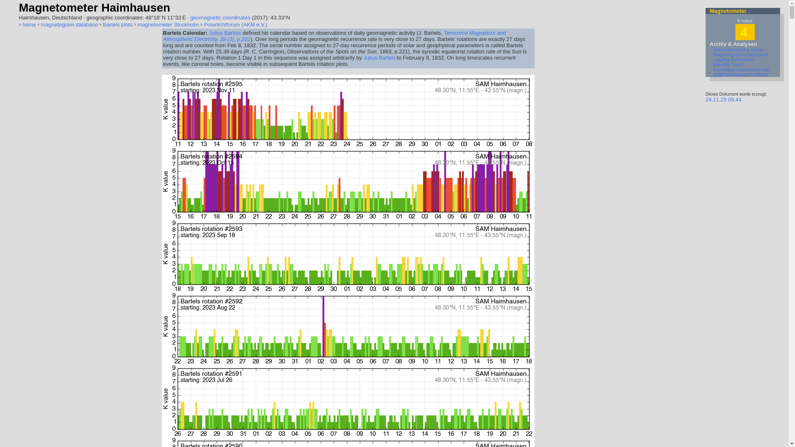 Image resolution: width=795 pixels, height=447 pixels. What do you see at coordinates (379, 58) in the screenshot?
I see `Julius Bartels` at bounding box center [379, 58].